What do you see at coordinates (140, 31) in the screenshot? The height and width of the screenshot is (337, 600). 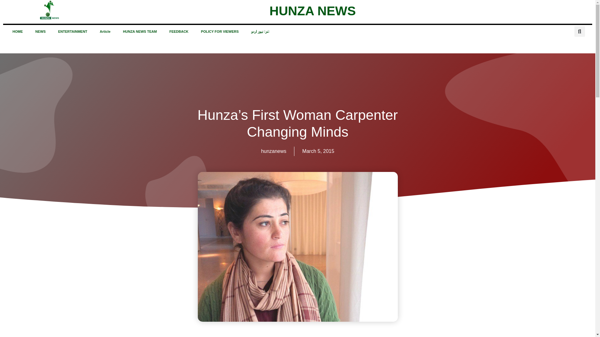 I see `HUNZA NEWS TEAM` at bounding box center [140, 31].